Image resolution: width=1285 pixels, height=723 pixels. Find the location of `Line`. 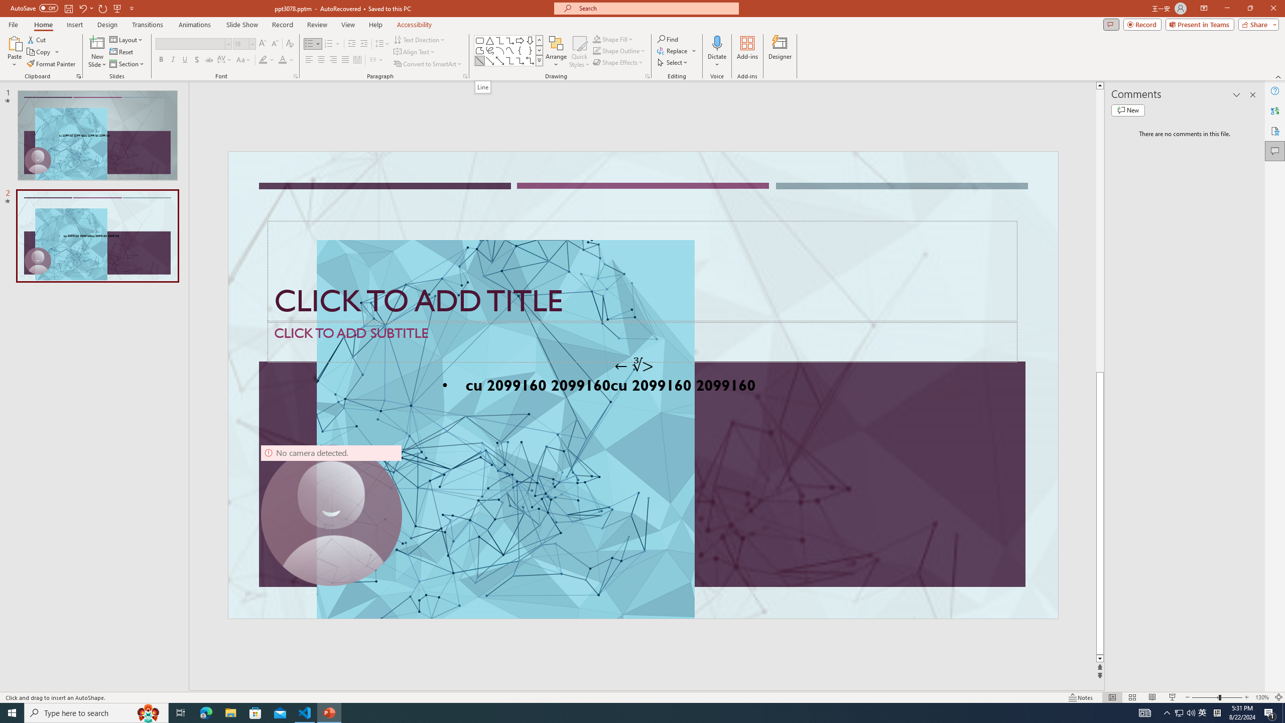

Line is located at coordinates (483, 87).